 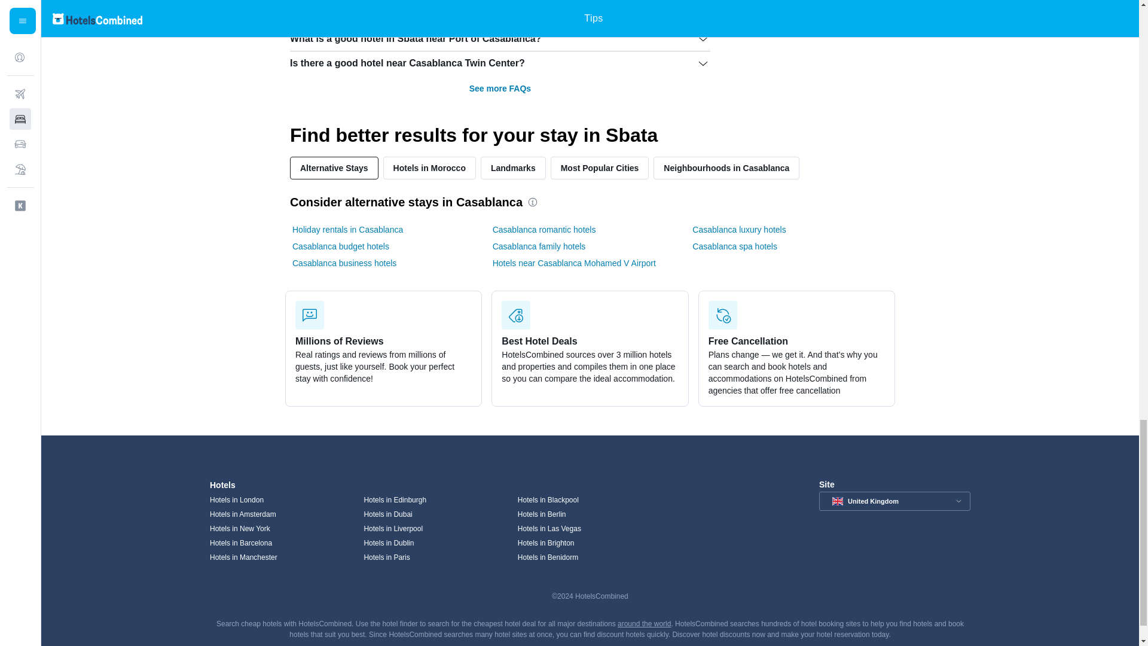 I want to click on Neighbourhoods in Casablanca, so click(x=726, y=168).